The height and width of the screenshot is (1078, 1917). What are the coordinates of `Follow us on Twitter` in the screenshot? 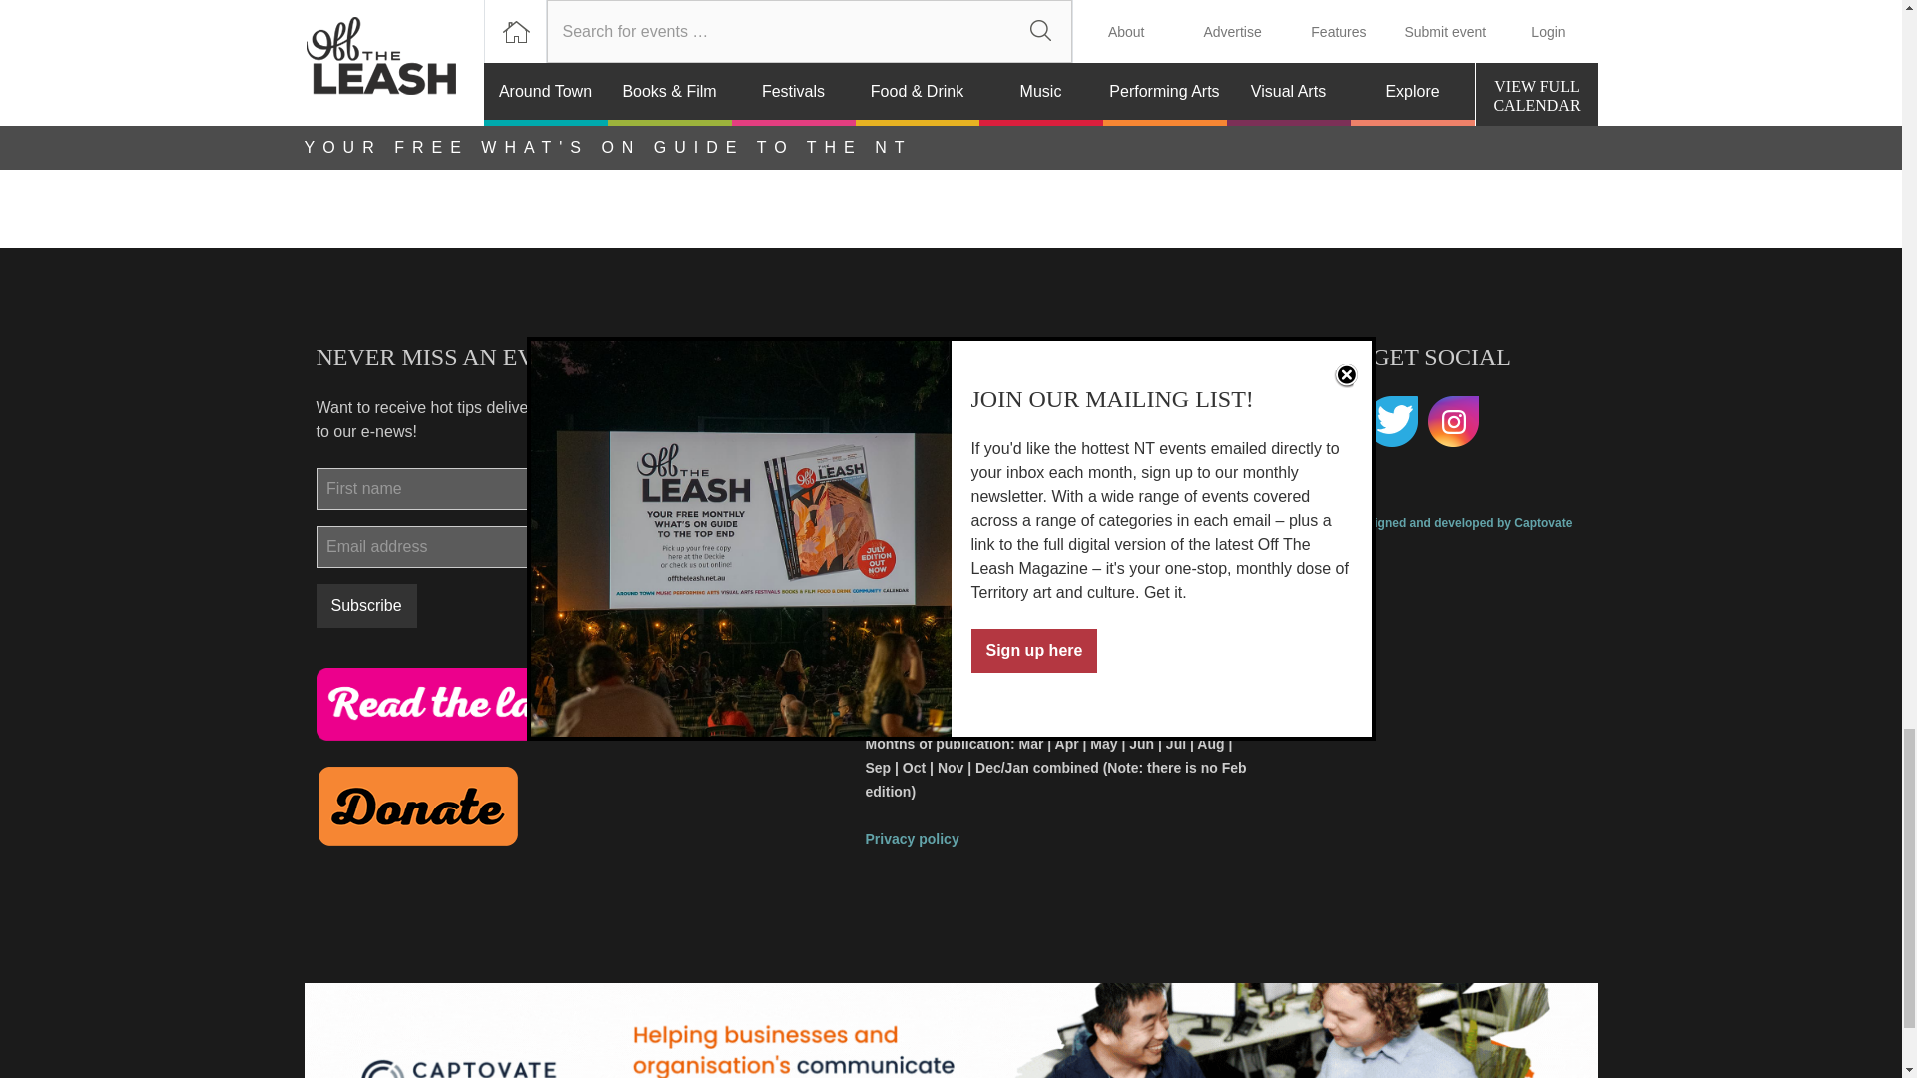 It's located at (1392, 422).